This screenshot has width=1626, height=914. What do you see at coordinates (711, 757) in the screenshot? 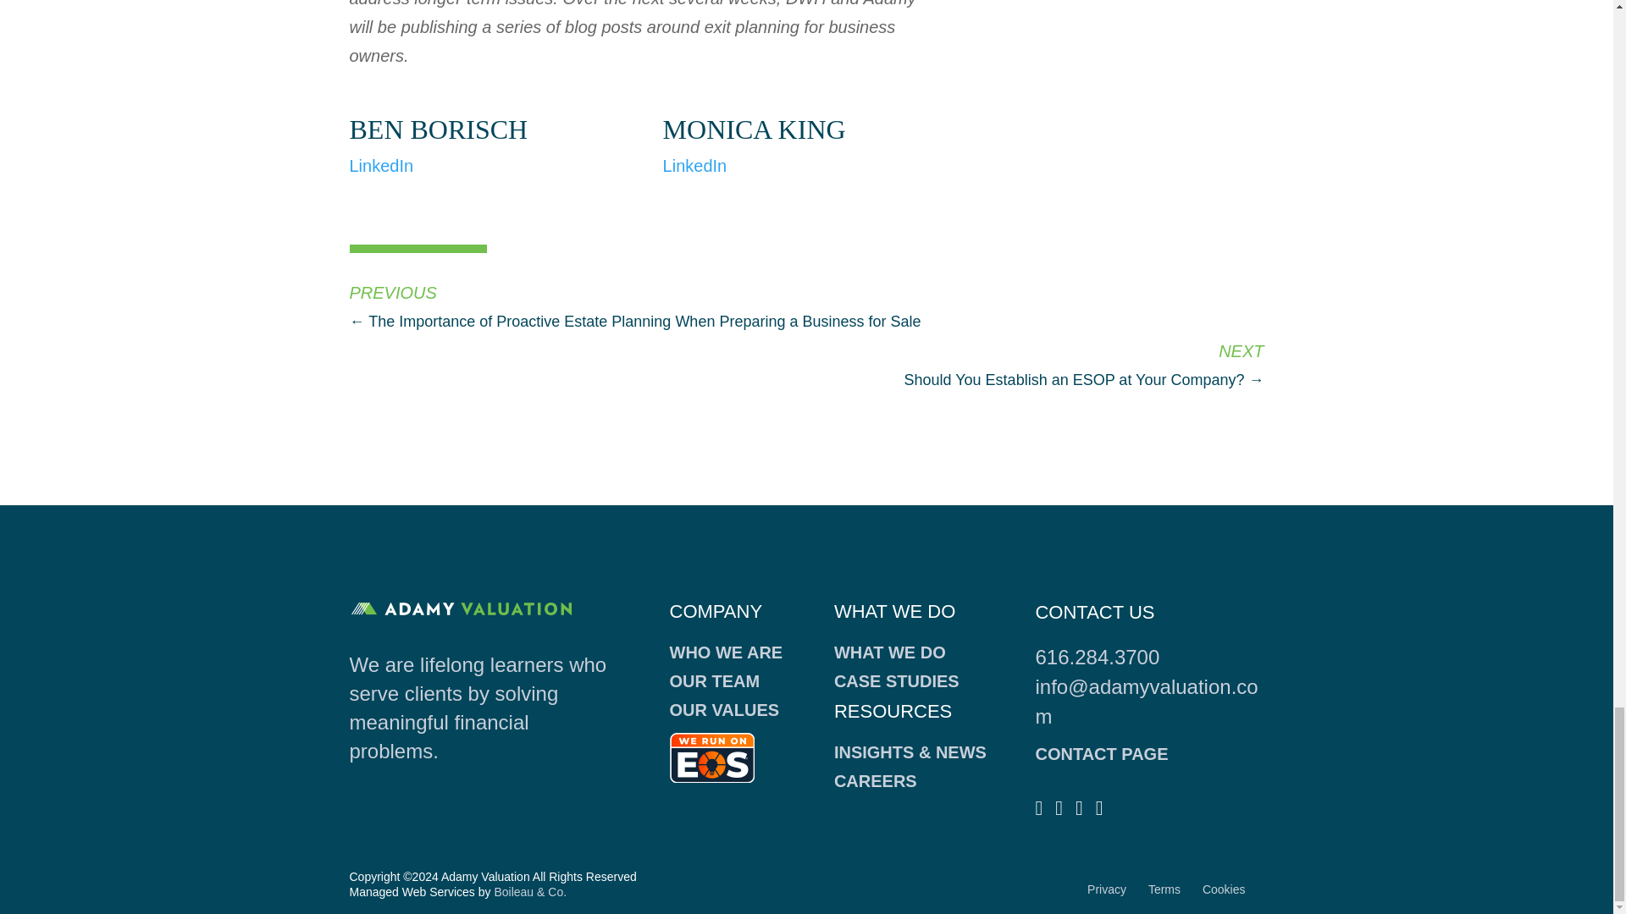
I see `We-Run-on-EOS-Badge` at bounding box center [711, 757].